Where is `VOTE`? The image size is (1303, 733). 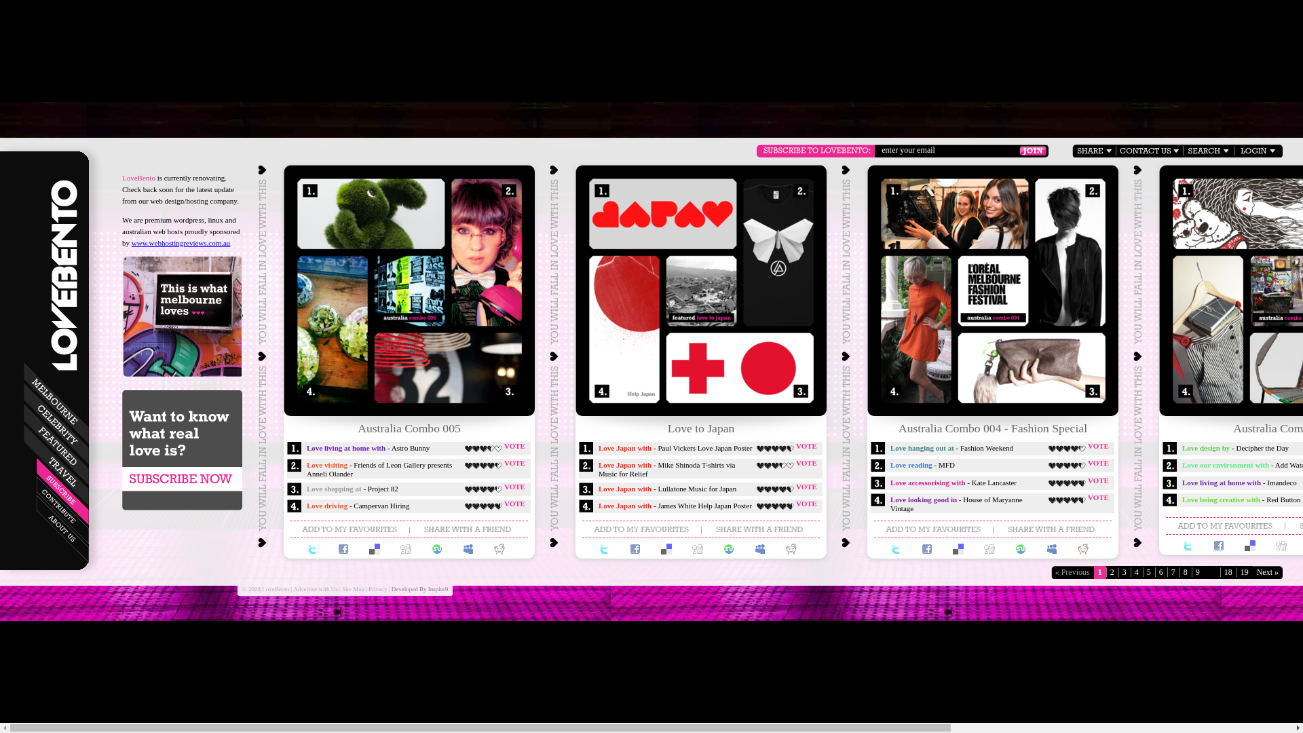
VOTE is located at coordinates (806, 445).